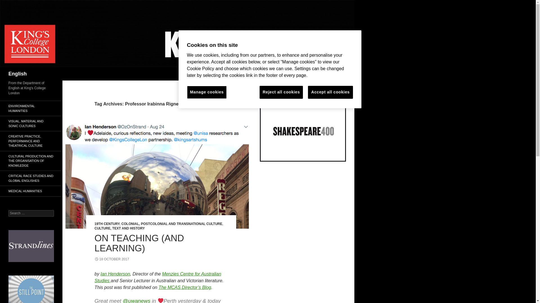 This screenshot has width=540, height=303. Describe the element at coordinates (327, 74) in the screenshot. I see `CONTRIBUTE` at that location.